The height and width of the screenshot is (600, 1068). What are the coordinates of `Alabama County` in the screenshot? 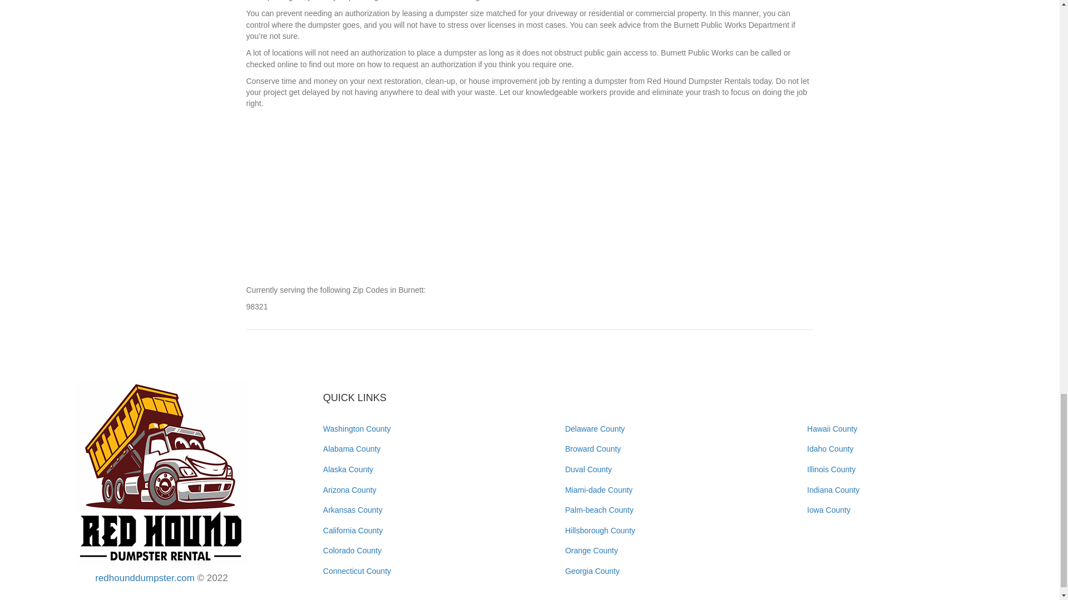 It's located at (352, 449).